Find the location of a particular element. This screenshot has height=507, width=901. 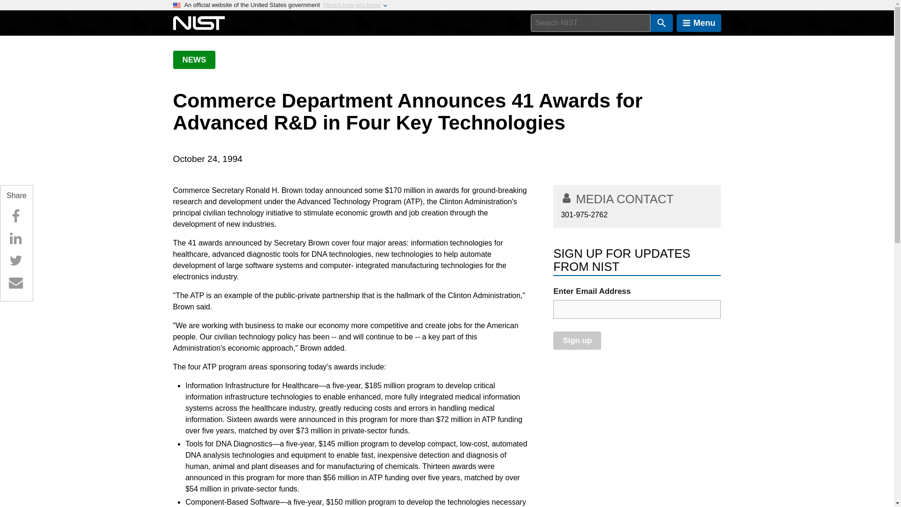

Linkedin is located at coordinates (15, 238).